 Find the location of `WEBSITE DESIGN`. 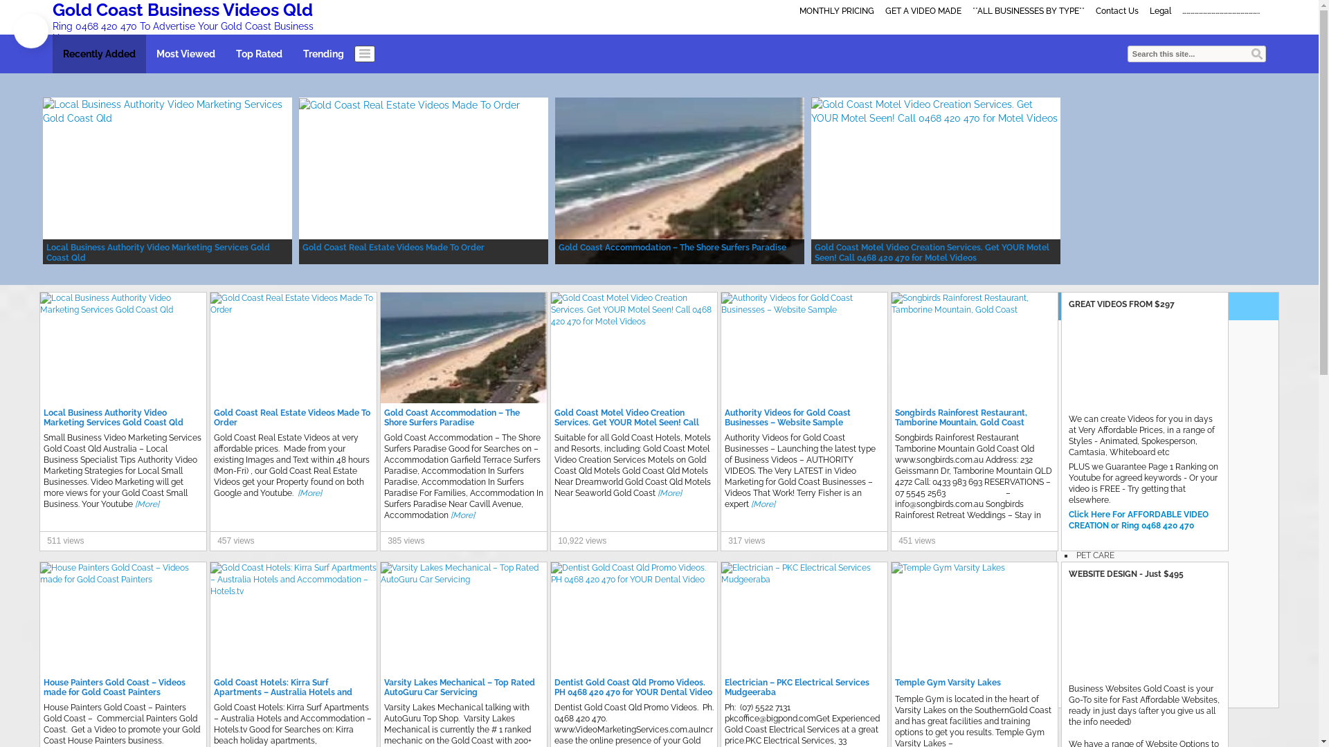

WEBSITE DESIGN is located at coordinates (1110, 694).